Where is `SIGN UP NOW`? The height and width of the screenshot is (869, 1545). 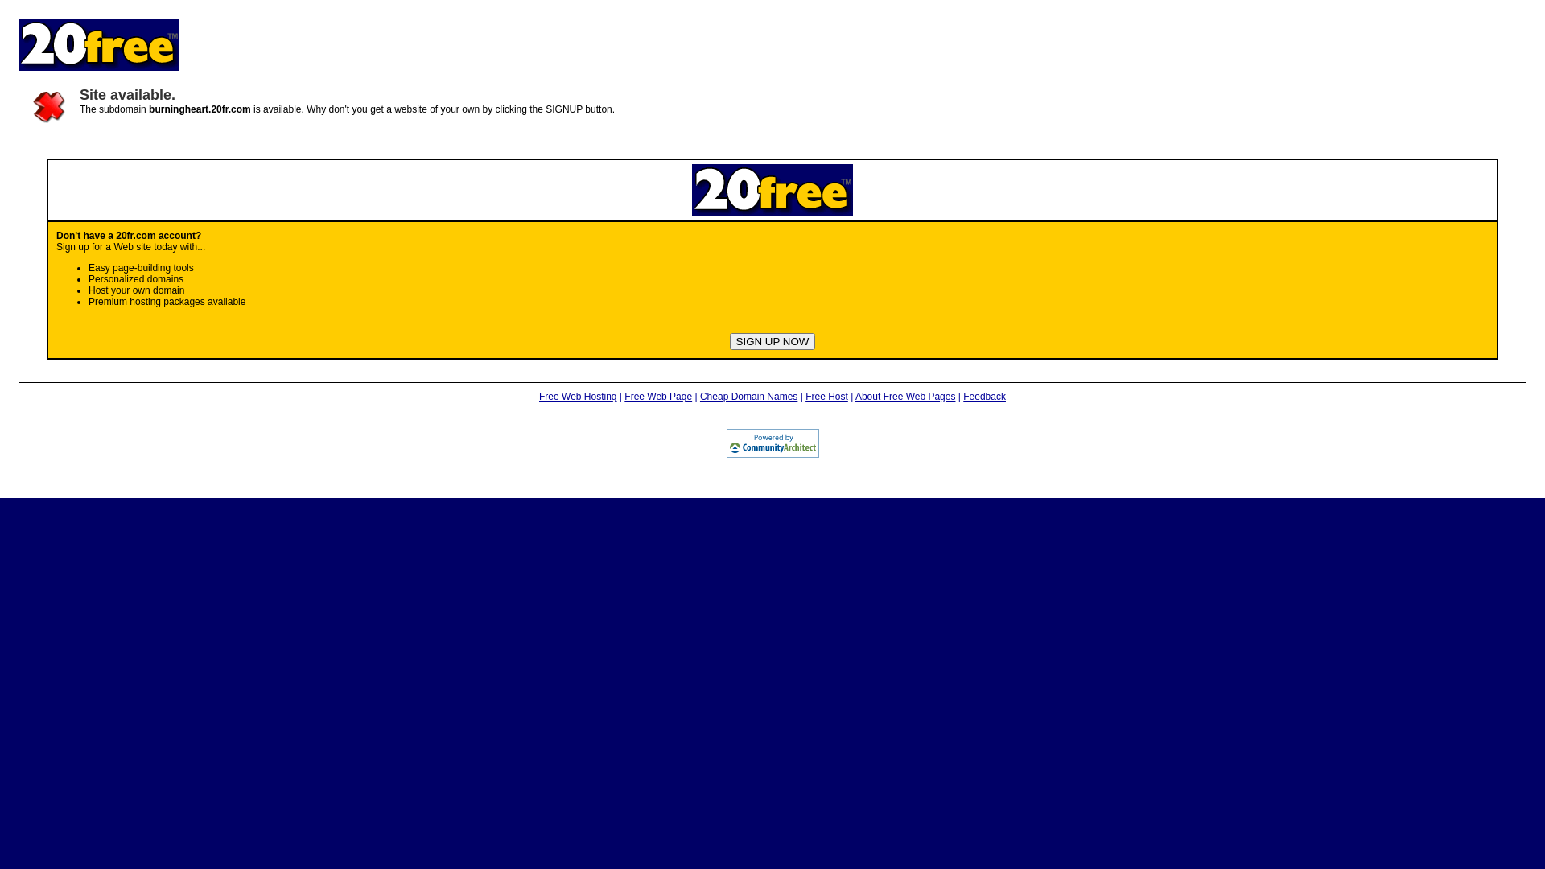
SIGN UP NOW is located at coordinates (772, 341).